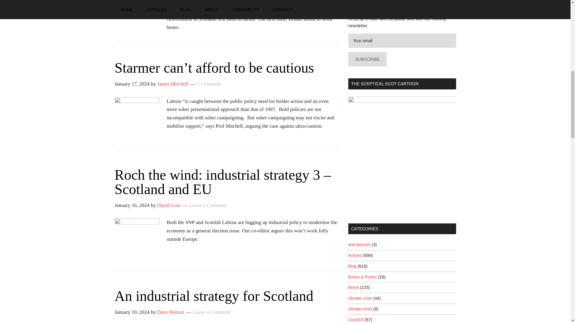 The image size is (575, 323). Describe the element at coordinates (211, 312) in the screenshot. I see `Leave a Comment` at that location.